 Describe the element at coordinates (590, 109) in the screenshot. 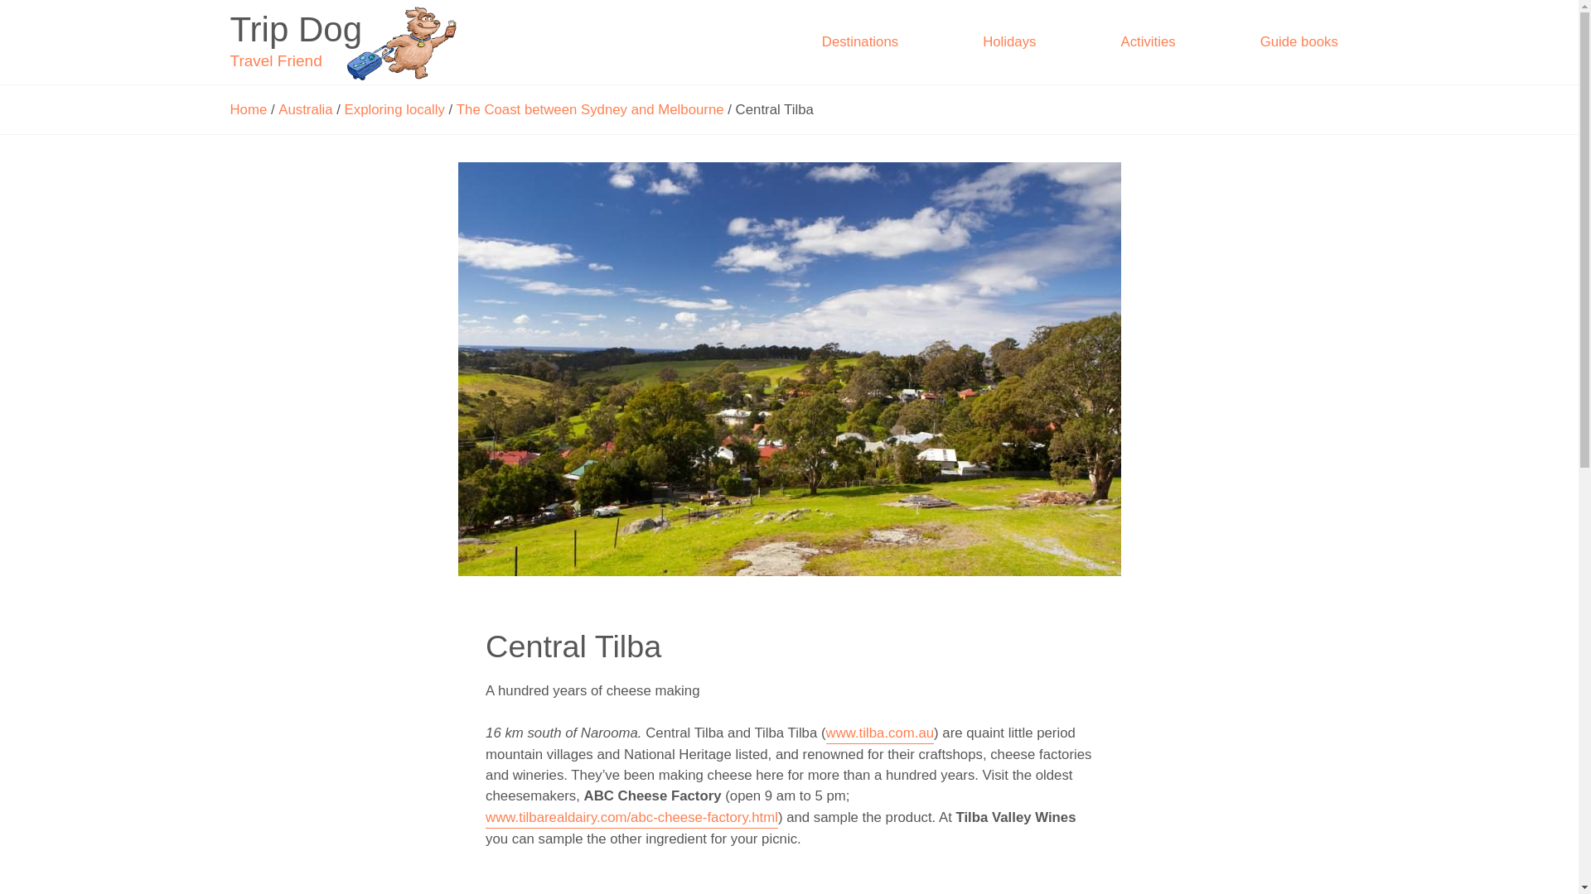

I see `www.tilba.com.au` at that location.